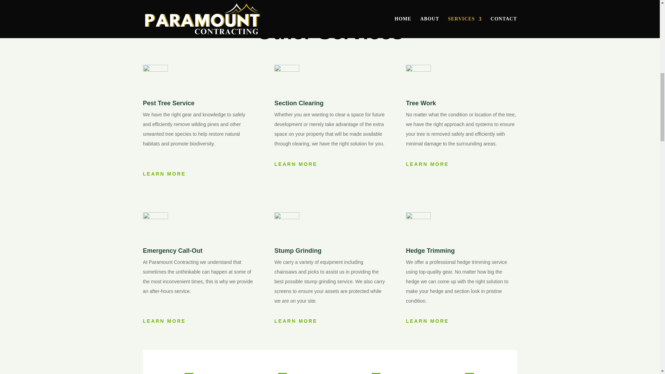 This screenshot has height=374, width=665. What do you see at coordinates (168, 103) in the screenshot?
I see `Pest Tree Service` at bounding box center [168, 103].